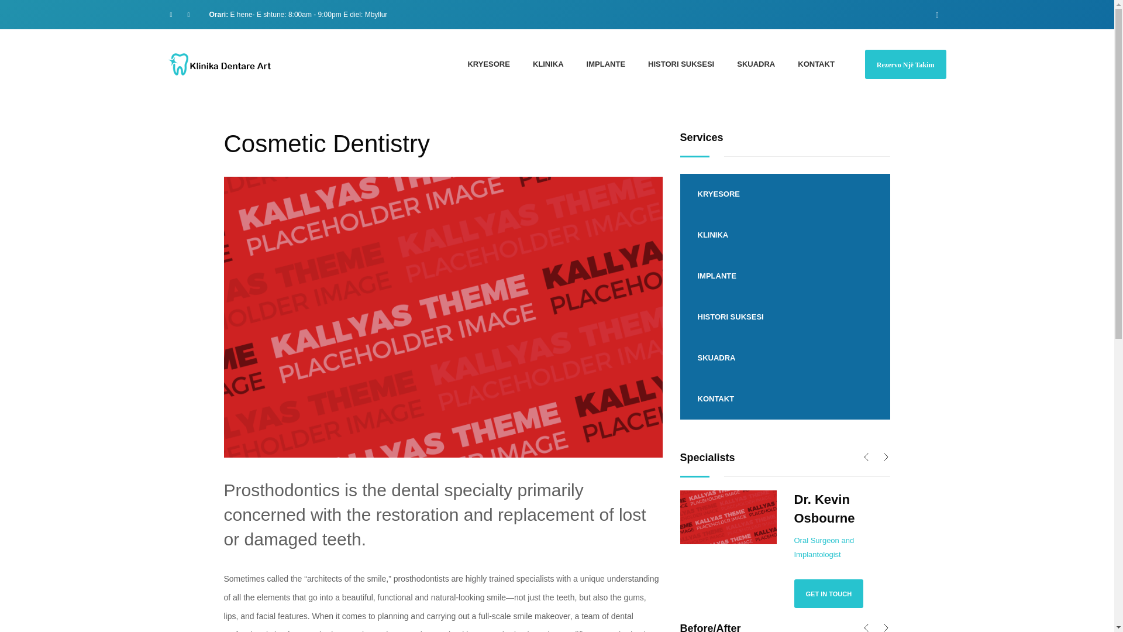 The image size is (1123, 632). Describe the element at coordinates (547, 64) in the screenshot. I see `KLINIKA` at that location.